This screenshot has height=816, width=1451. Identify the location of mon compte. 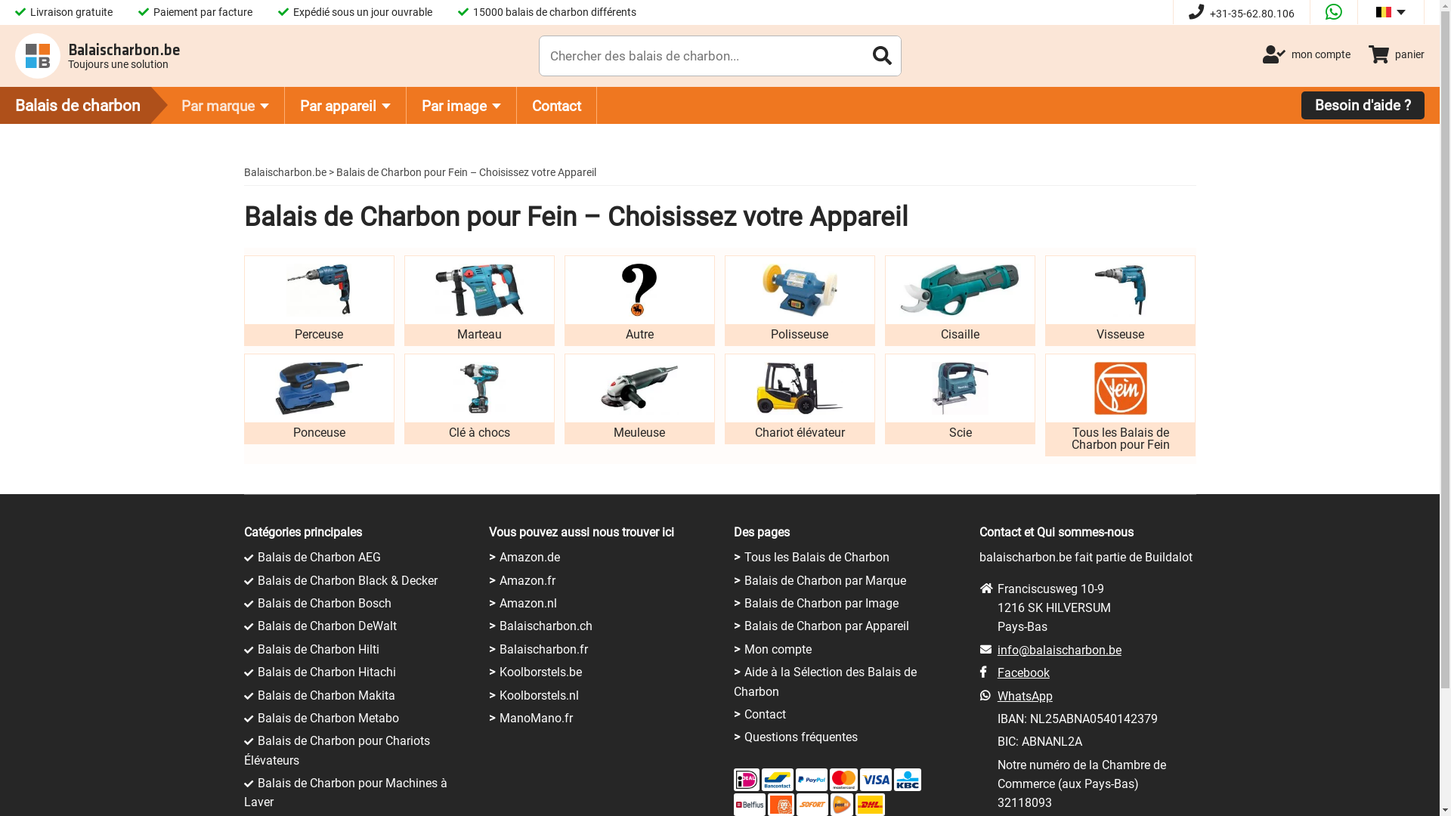
(1307, 54).